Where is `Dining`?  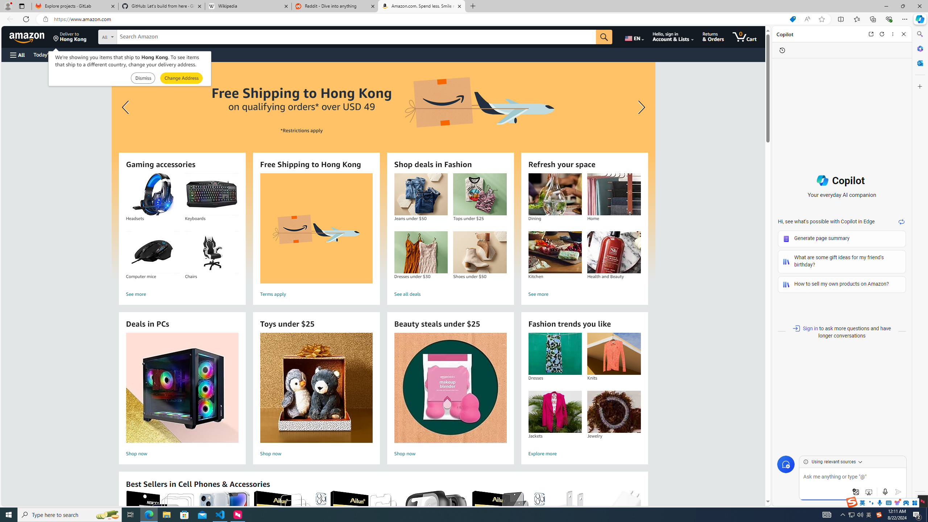
Dining is located at coordinates (555, 194).